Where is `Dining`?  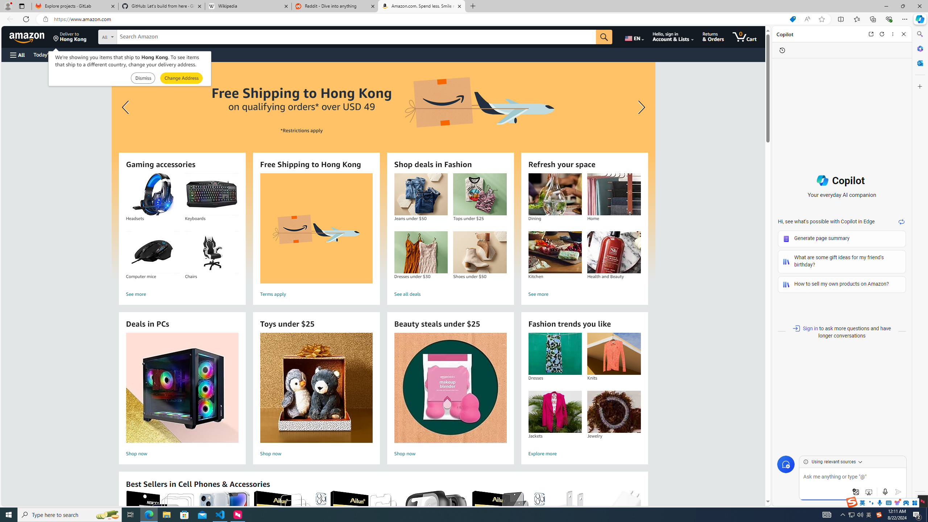
Dining is located at coordinates (555, 194).